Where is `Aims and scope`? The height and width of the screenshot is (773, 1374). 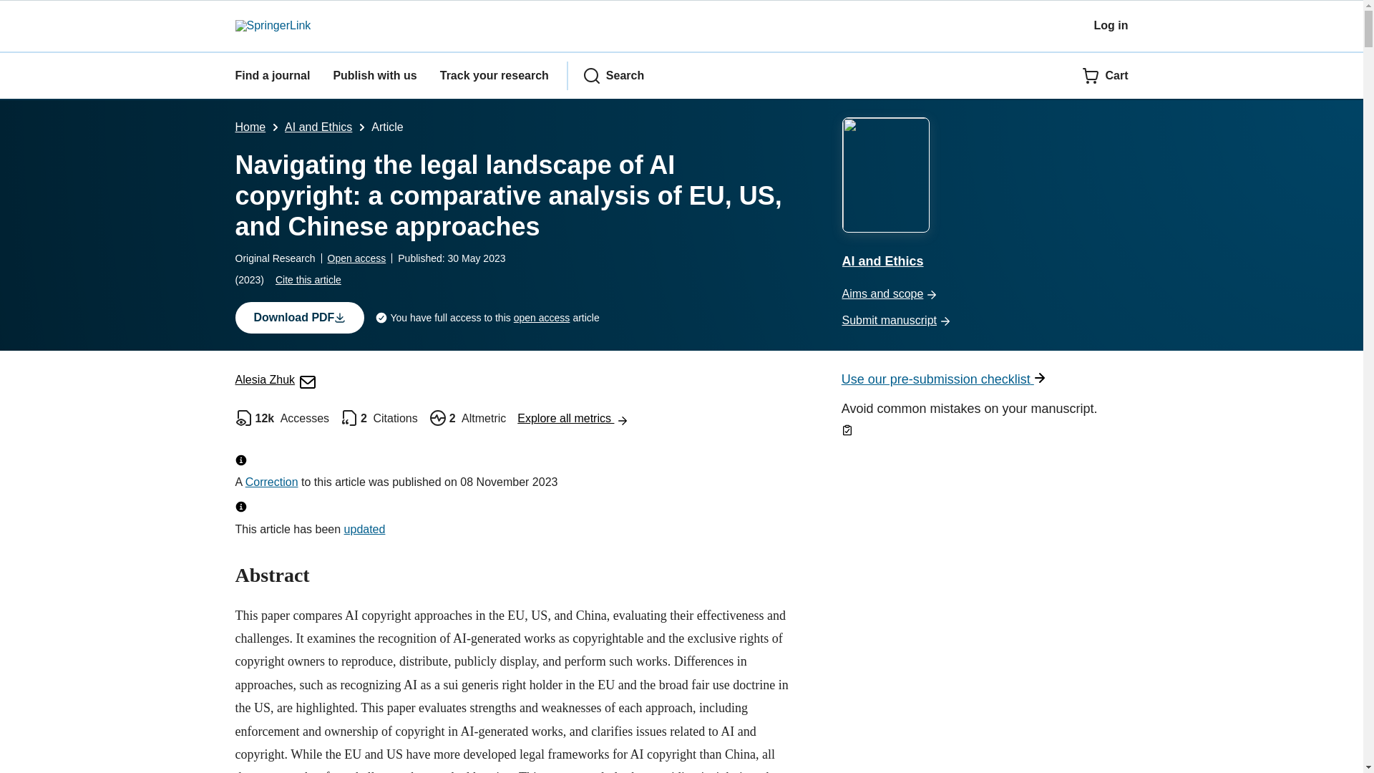
Aims and scope is located at coordinates (985, 294).